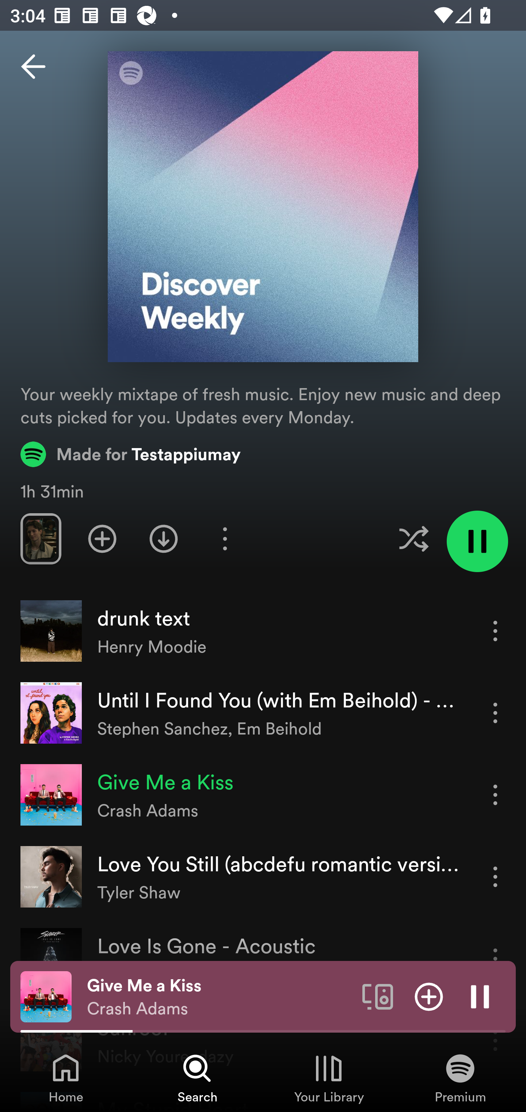  What do you see at coordinates (225, 538) in the screenshot?
I see `More options for playlist Discover Weekly` at bounding box center [225, 538].